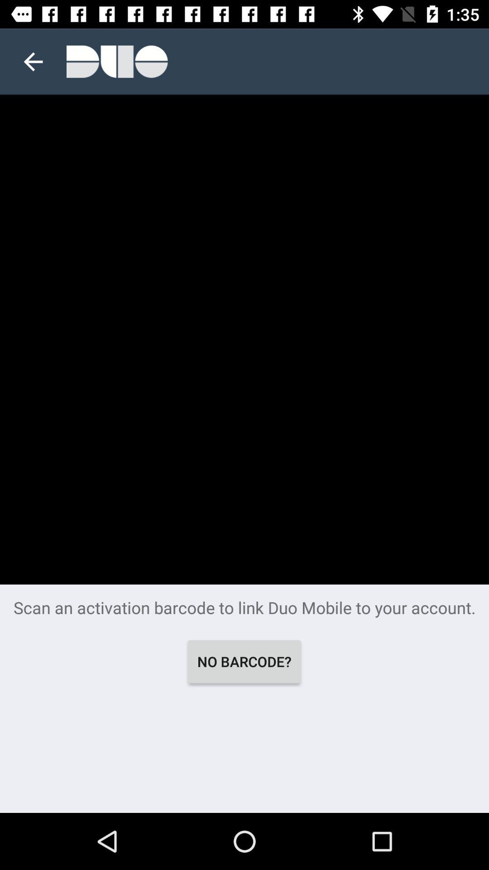  What do you see at coordinates (244, 662) in the screenshot?
I see `turn on icon below the scan an activation app` at bounding box center [244, 662].